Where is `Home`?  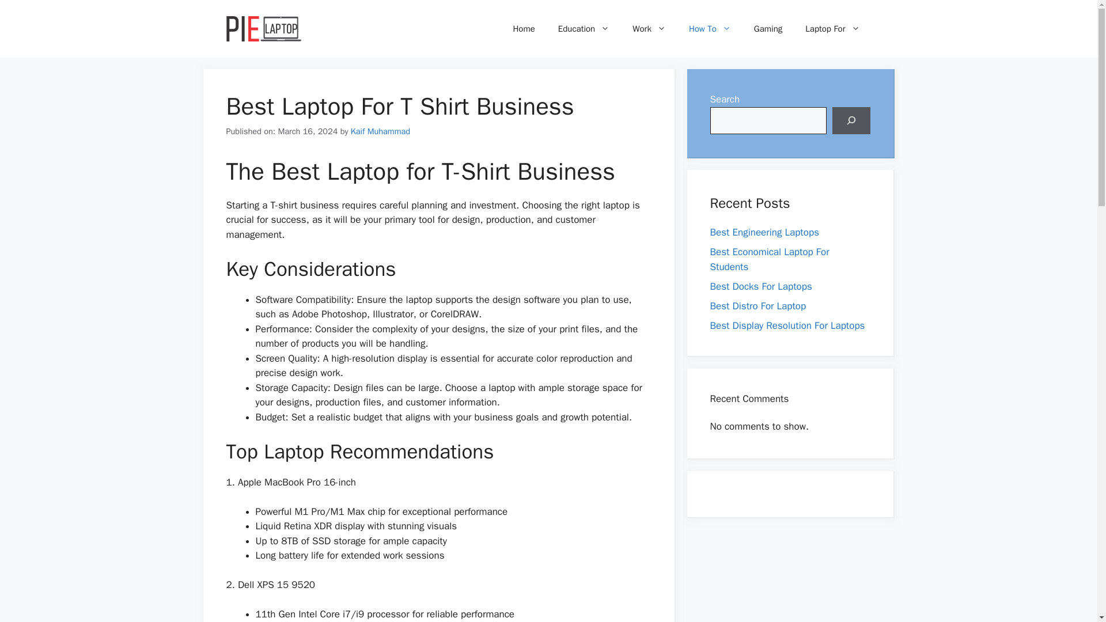 Home is located at coordinates (523, 29).